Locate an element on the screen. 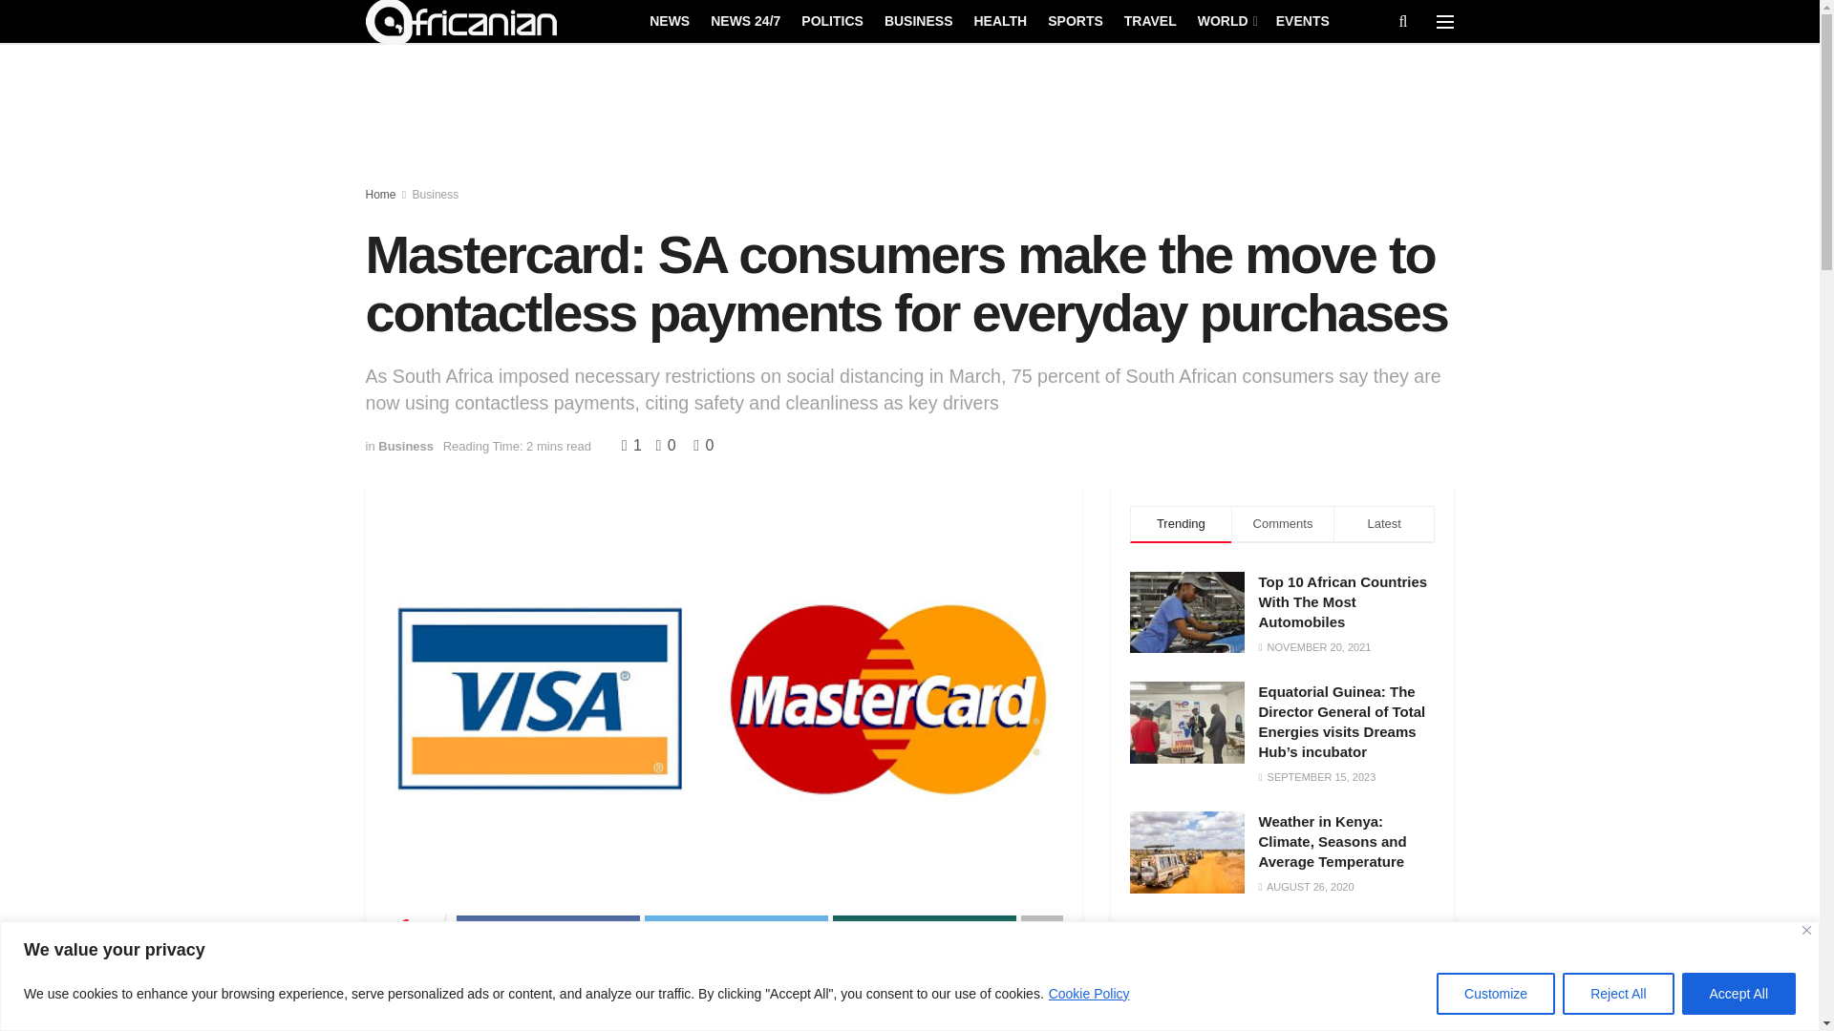 The image size is (1834, 1031). SPORTS is located at coordinates (1076, 20).